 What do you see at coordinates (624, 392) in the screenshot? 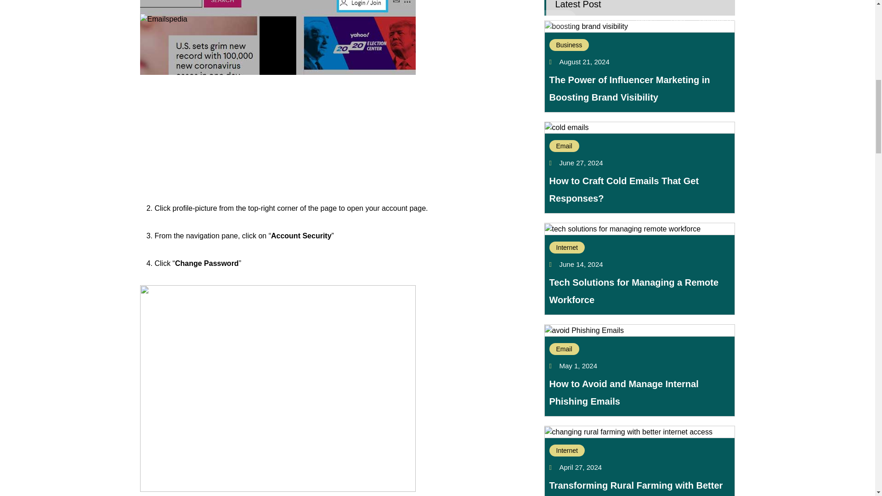
I see `How to Avoid and Manage Internal Phishing Emails` at bounding box center [624, 392].